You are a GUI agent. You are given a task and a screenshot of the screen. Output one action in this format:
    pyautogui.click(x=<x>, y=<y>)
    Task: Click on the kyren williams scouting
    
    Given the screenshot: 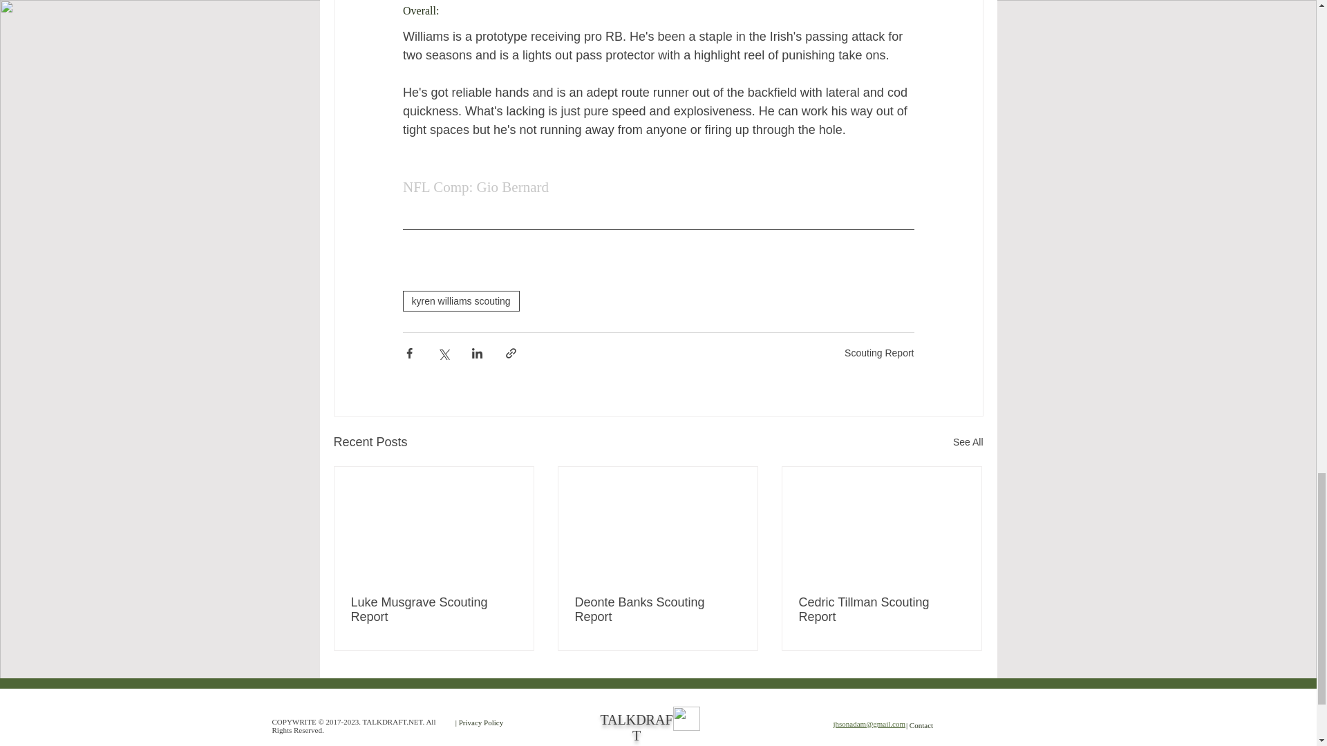 What is the action you would take?
    pyautogui.click(x=460, y=301)
    